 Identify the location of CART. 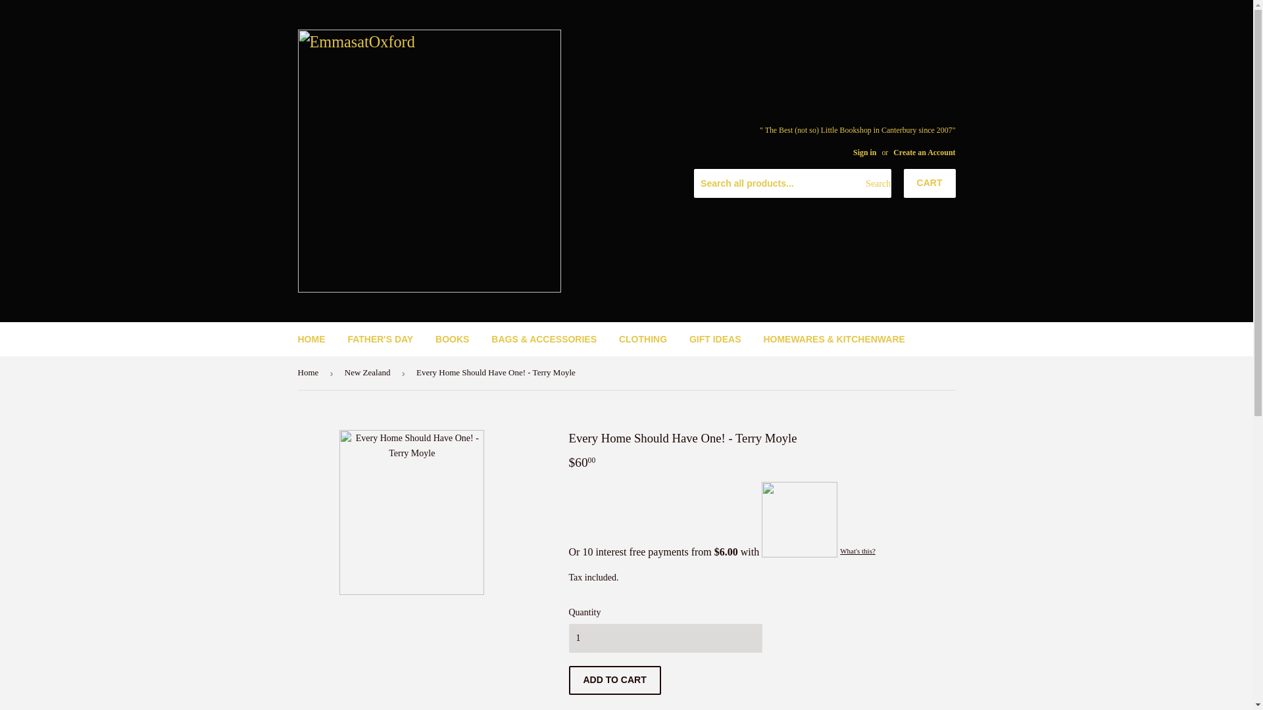
(930, 183).